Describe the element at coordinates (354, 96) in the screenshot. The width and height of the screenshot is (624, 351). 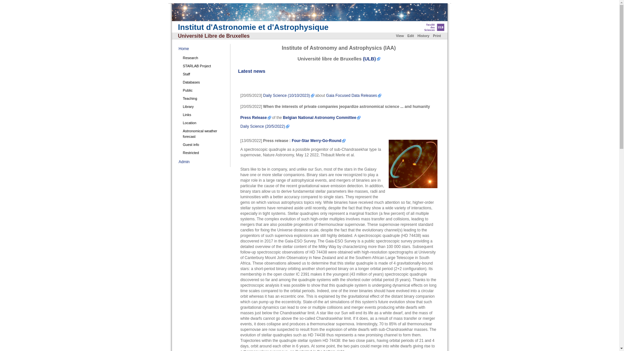
I see `Gaia Focused Data Releases` at that location.